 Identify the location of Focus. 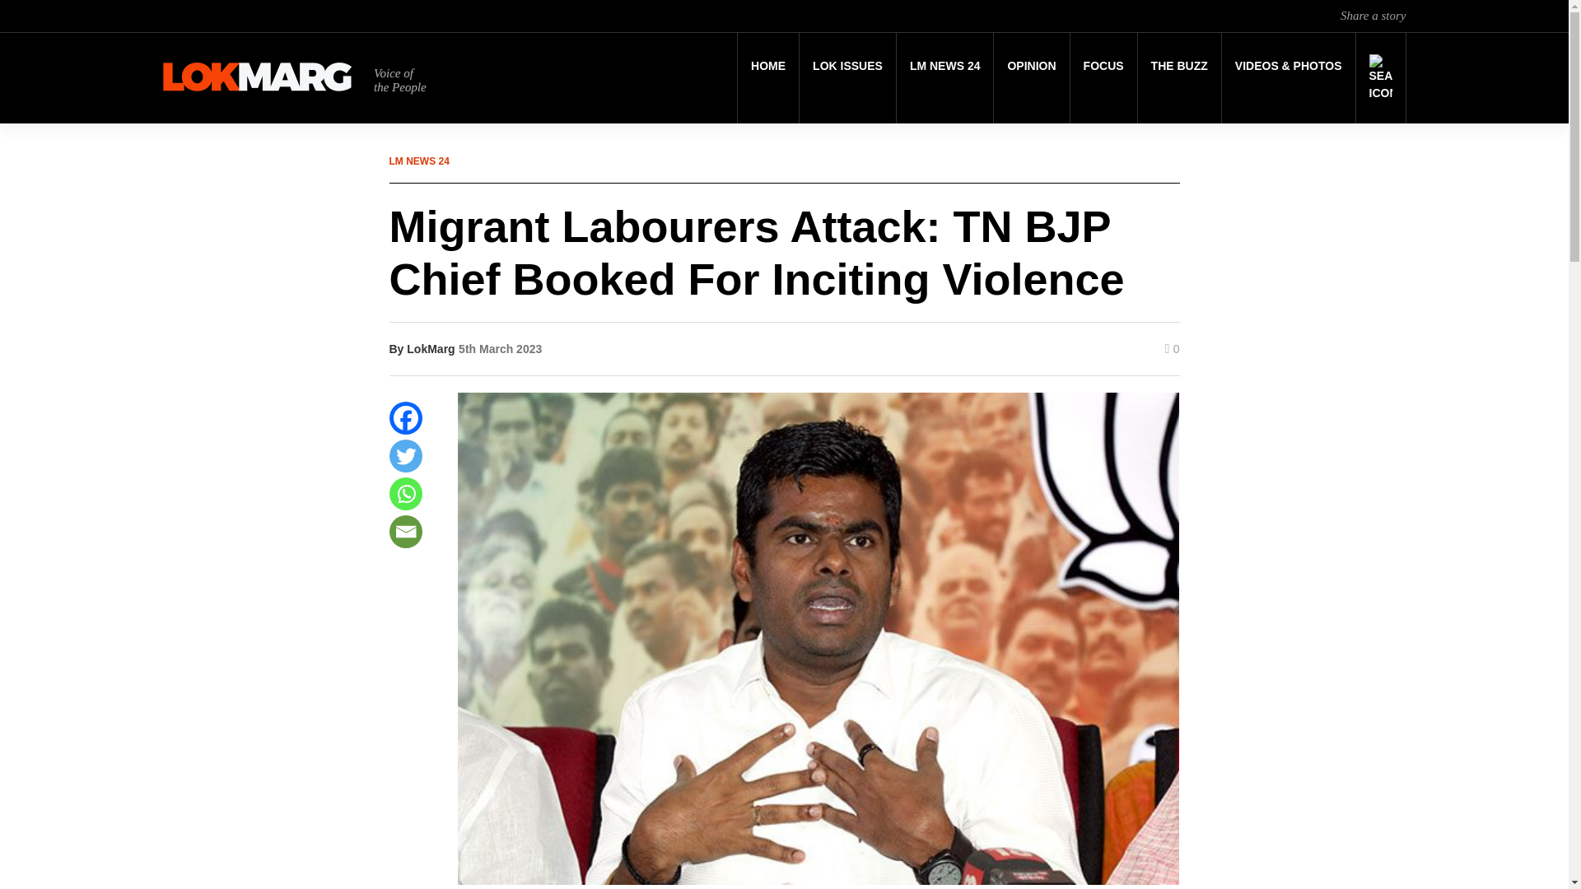
(1103, 66).